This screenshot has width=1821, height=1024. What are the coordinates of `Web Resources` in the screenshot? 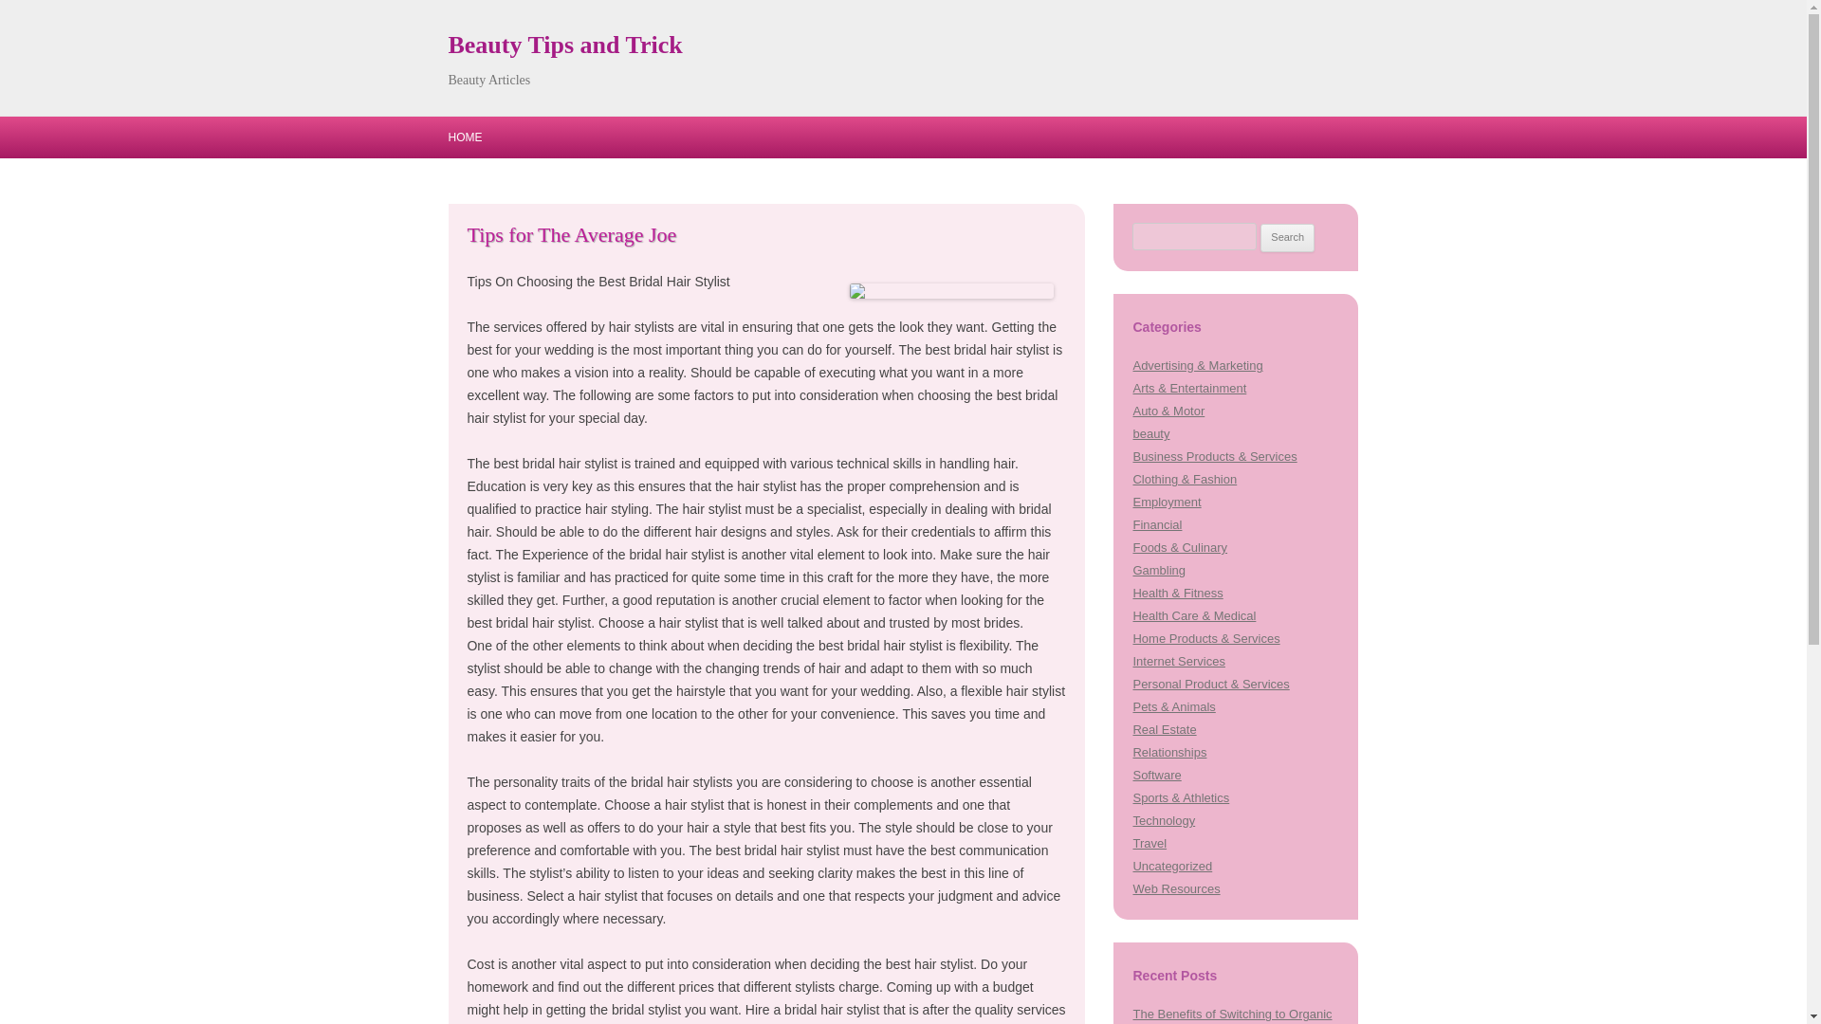 It's located at (1176, 888).